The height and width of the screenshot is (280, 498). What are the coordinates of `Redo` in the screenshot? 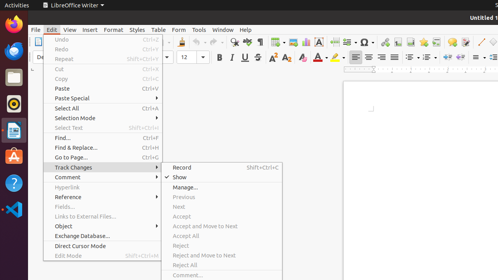 It's located at (103, 49).